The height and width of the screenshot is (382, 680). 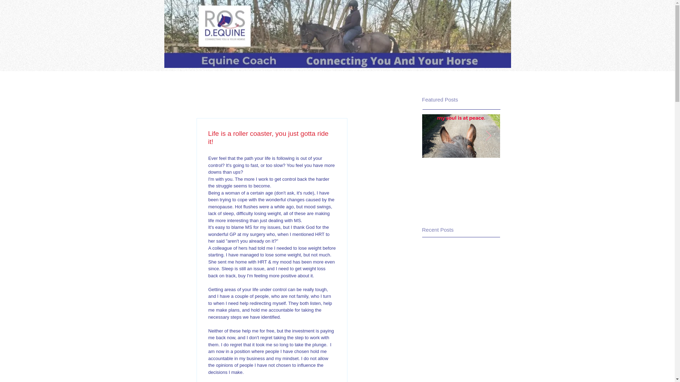 I want to click on Who am I, besides a horse lover and a riding instructor?, so click(x=539, y=180).